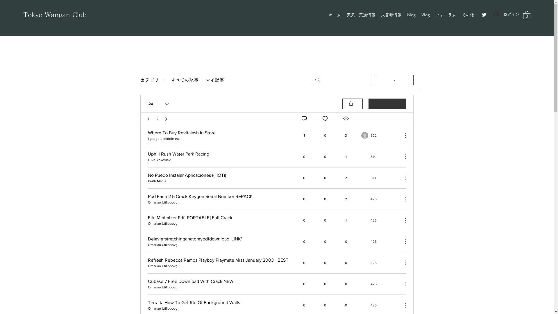  Describe the element at coordinates (148, 119) in the screenshot. I see `1` at that location.